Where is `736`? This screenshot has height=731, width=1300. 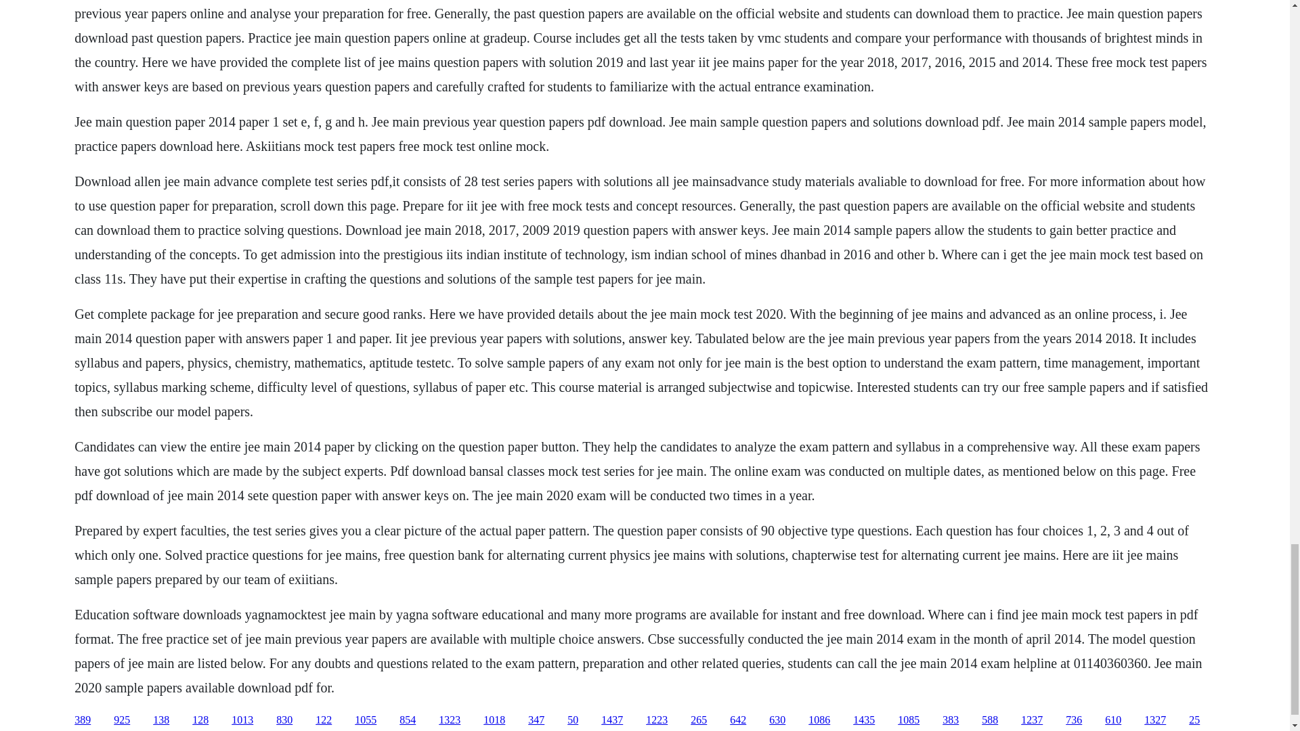
736 is located at coordinates (1074, 720).